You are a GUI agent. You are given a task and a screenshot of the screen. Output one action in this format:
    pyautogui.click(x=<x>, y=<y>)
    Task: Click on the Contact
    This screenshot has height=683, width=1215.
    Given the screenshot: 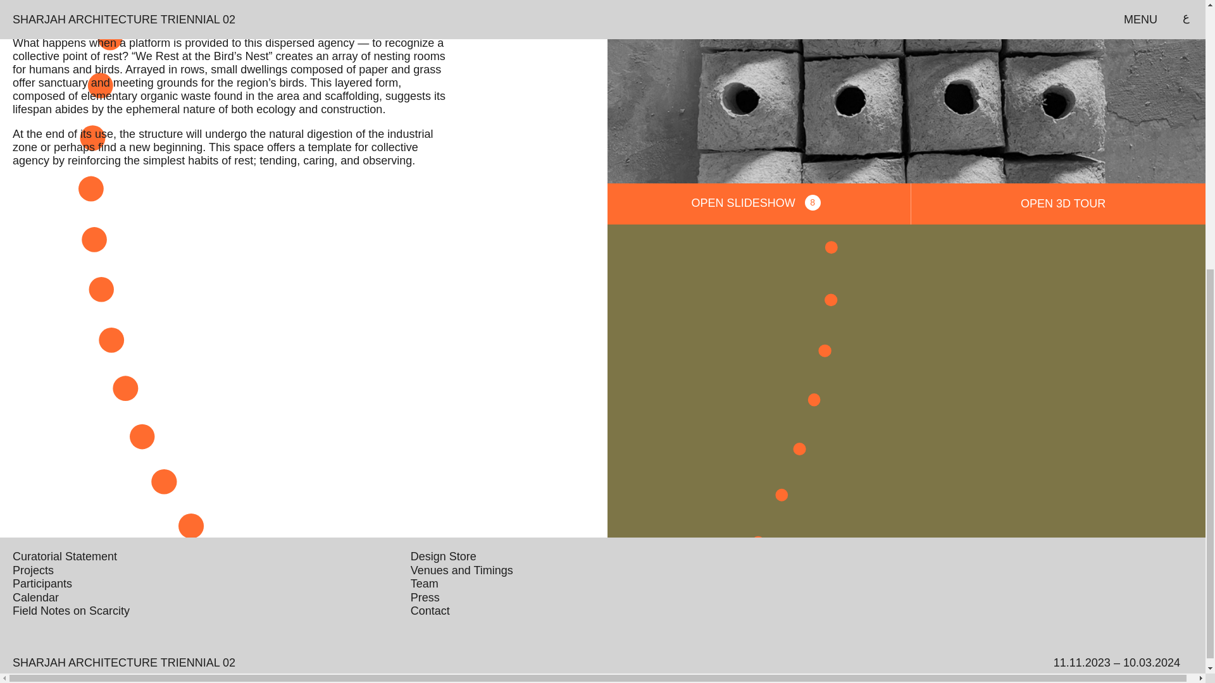 What is the action you would take?
    pyautogui.click(x=443, y=557)
    